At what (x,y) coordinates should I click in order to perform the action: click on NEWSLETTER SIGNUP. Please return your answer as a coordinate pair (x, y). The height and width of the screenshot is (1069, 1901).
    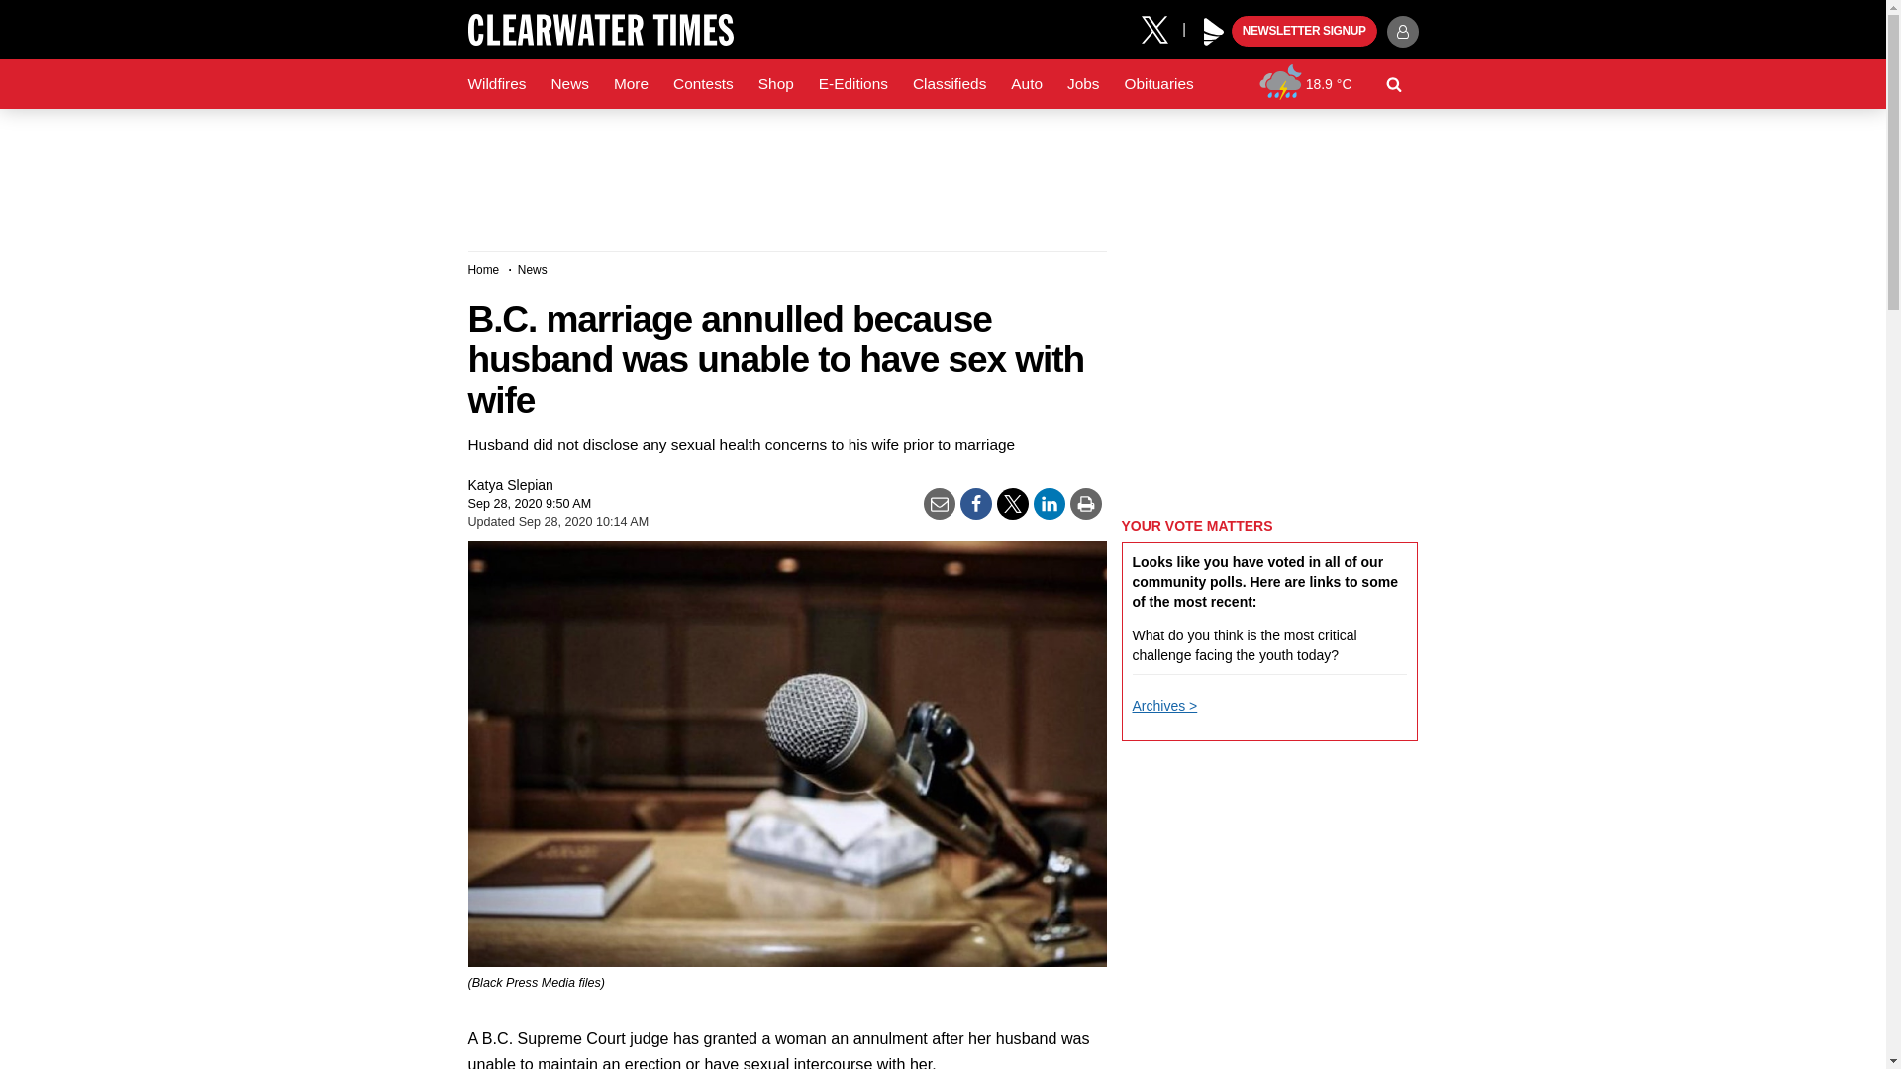
    Looking at the image, I should click on (1304, 32).